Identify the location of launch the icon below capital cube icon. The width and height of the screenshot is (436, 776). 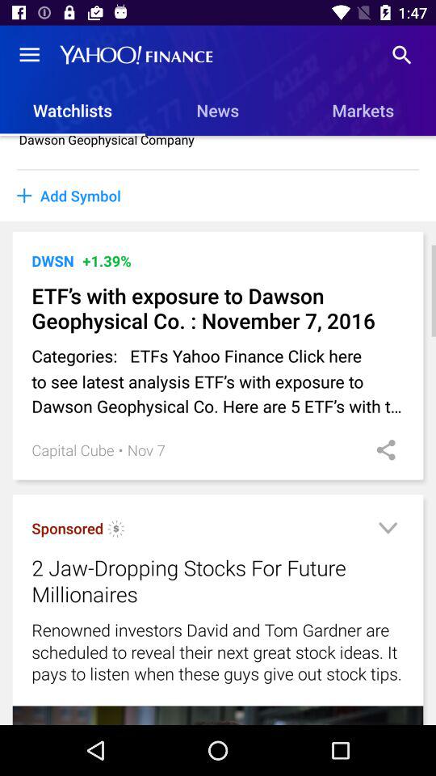
(116, 530).